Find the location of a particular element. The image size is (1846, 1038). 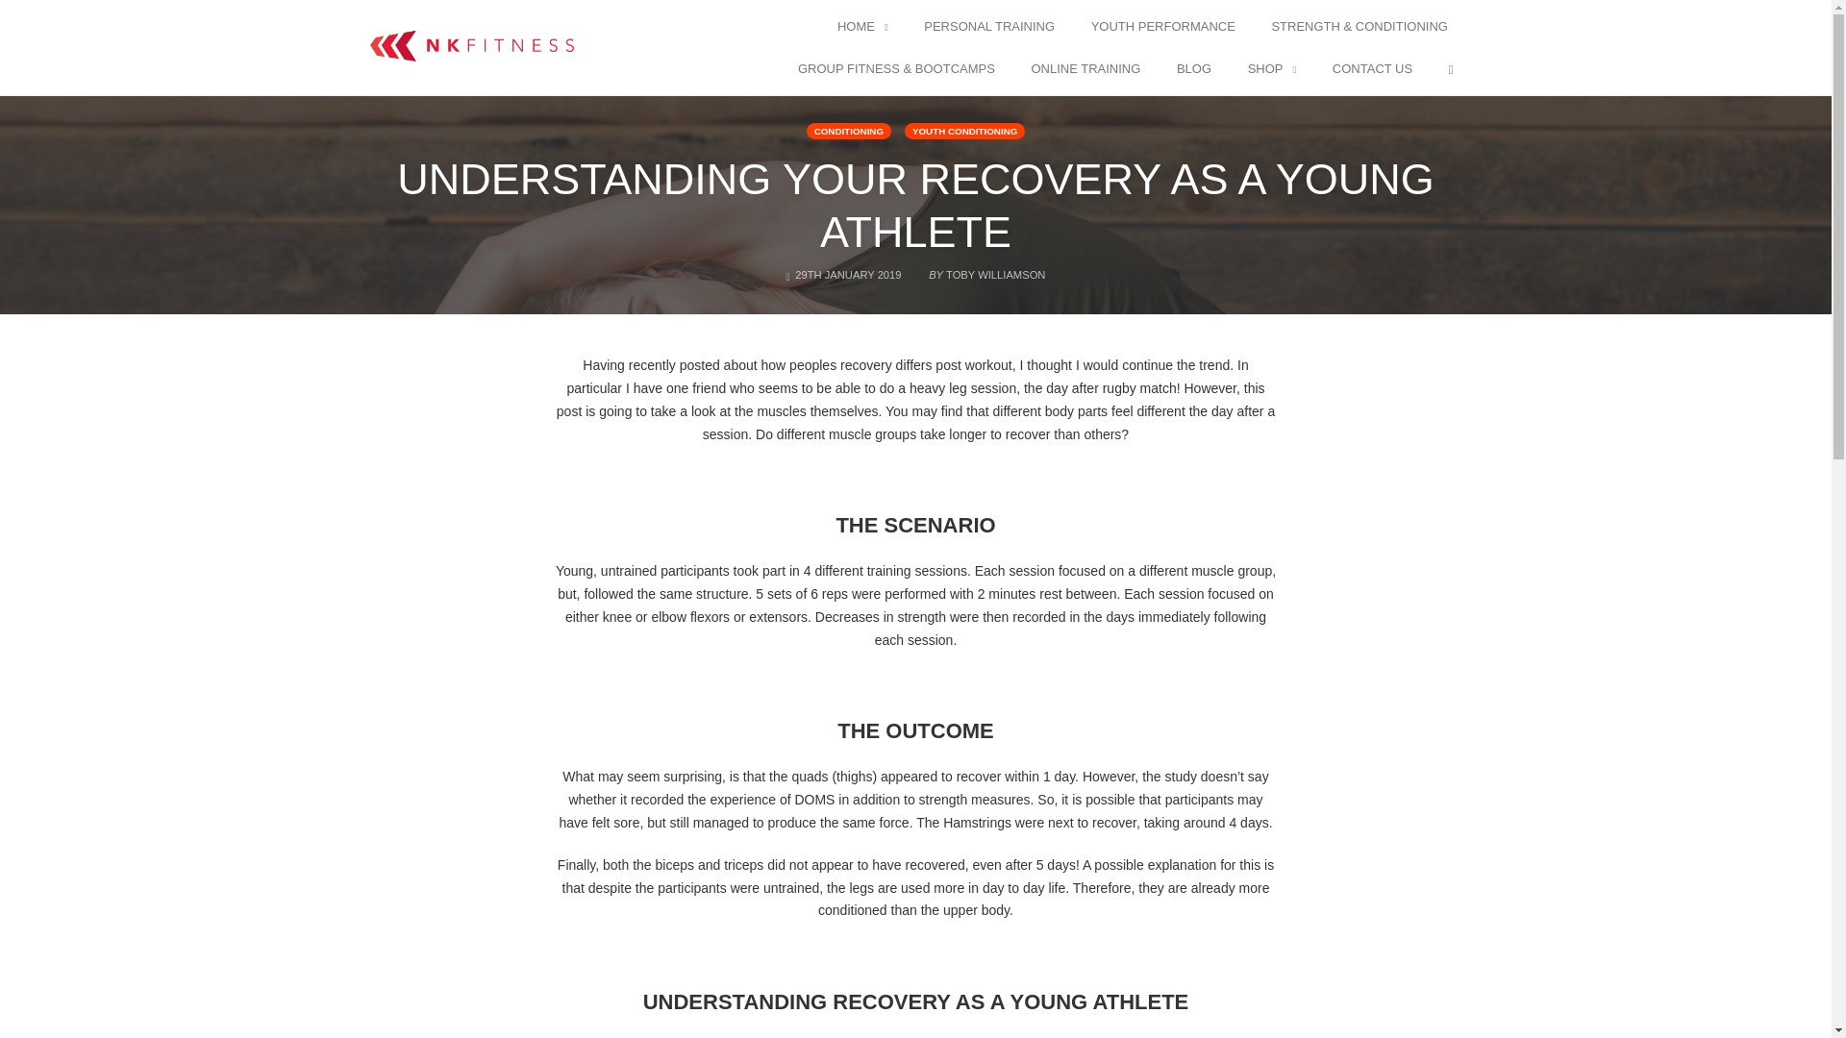

OPEN SEARCH FORM is located at coordinates (1450, 69).